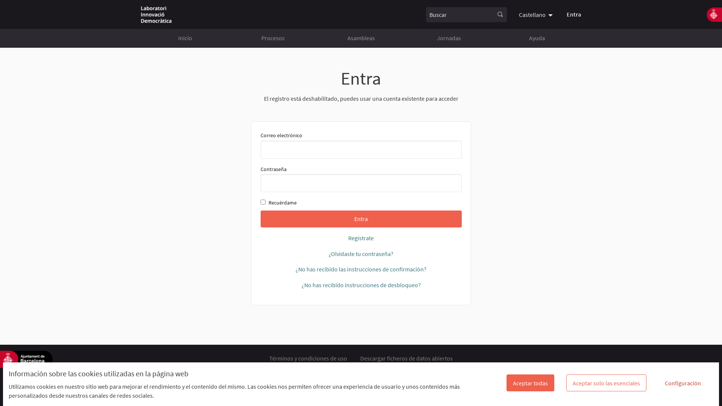 The height and width of the screenshot is (406, 722). Describe the element at coordinates (449, 38) in the screenshot. I see `Jornadas` at that location.